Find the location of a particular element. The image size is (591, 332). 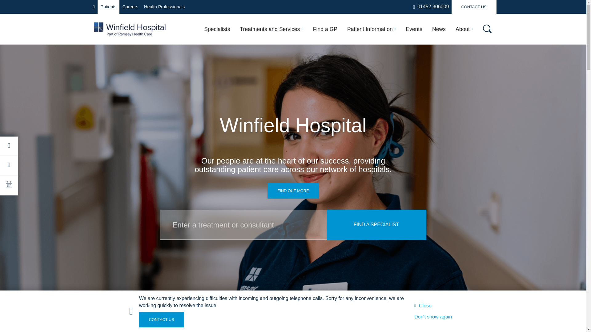

Gastroenterology is located at coordinates (131, 101).